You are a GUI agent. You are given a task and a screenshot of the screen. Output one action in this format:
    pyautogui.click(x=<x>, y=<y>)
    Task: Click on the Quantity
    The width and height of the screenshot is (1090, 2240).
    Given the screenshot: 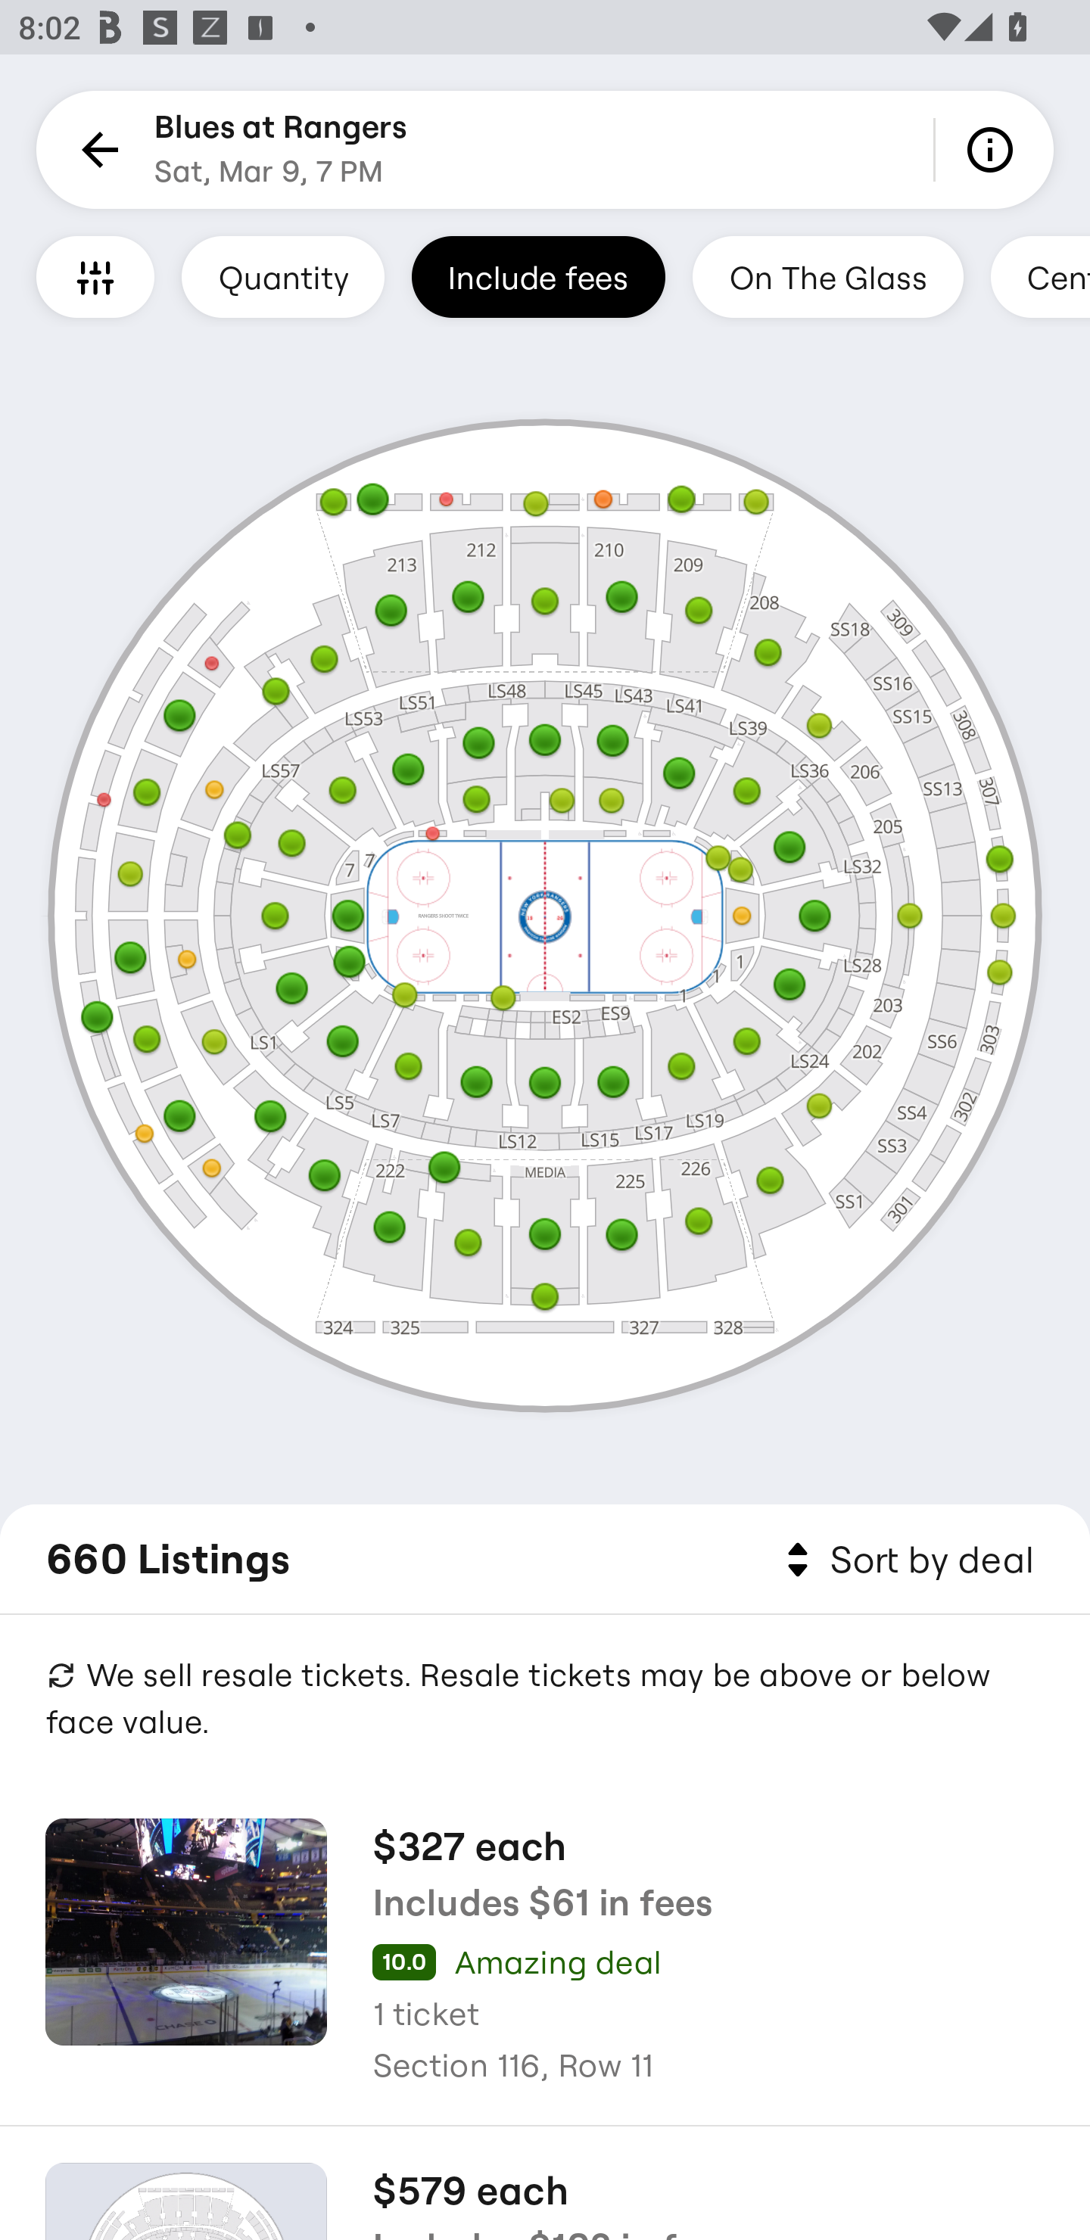 What is the action you would take?
    pyautogui.click(x=283, y=276)
    